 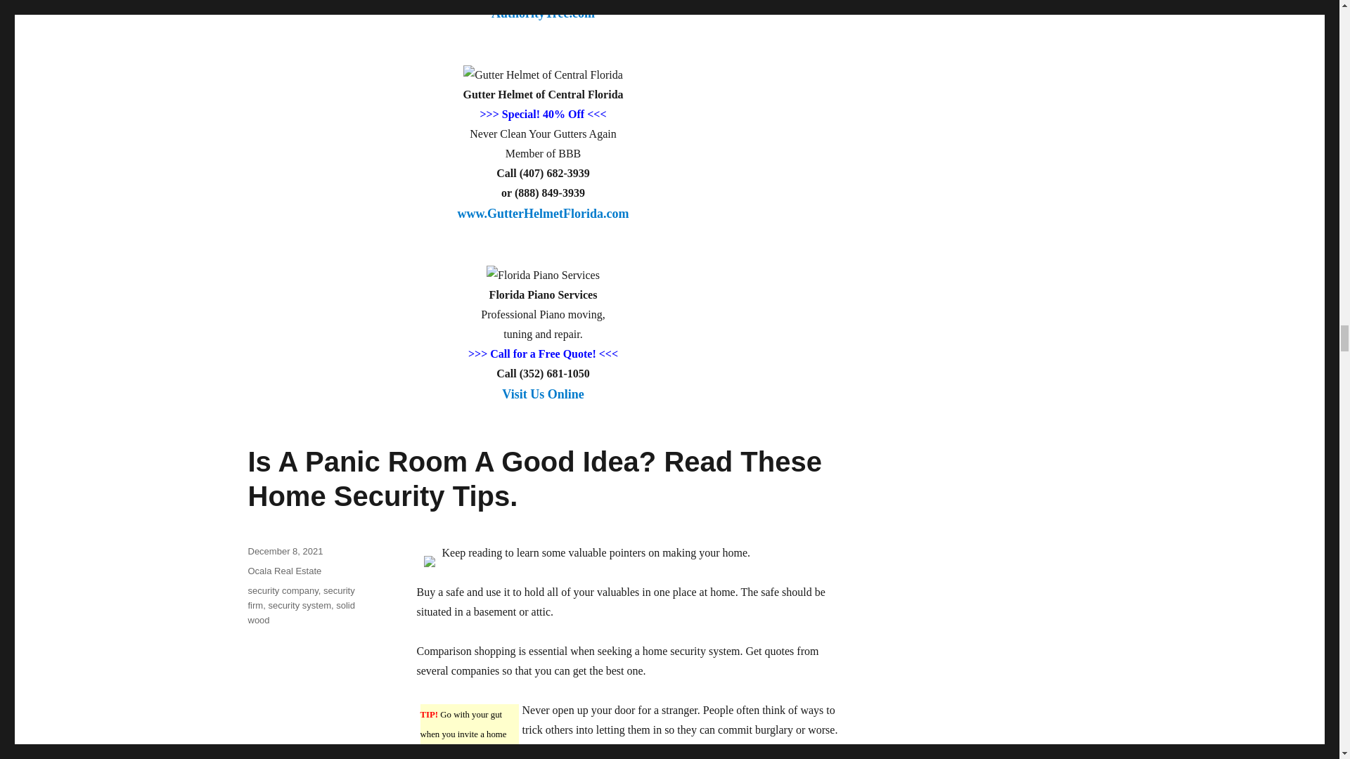 I want to click on solid wood, so click(x=300, y=613).